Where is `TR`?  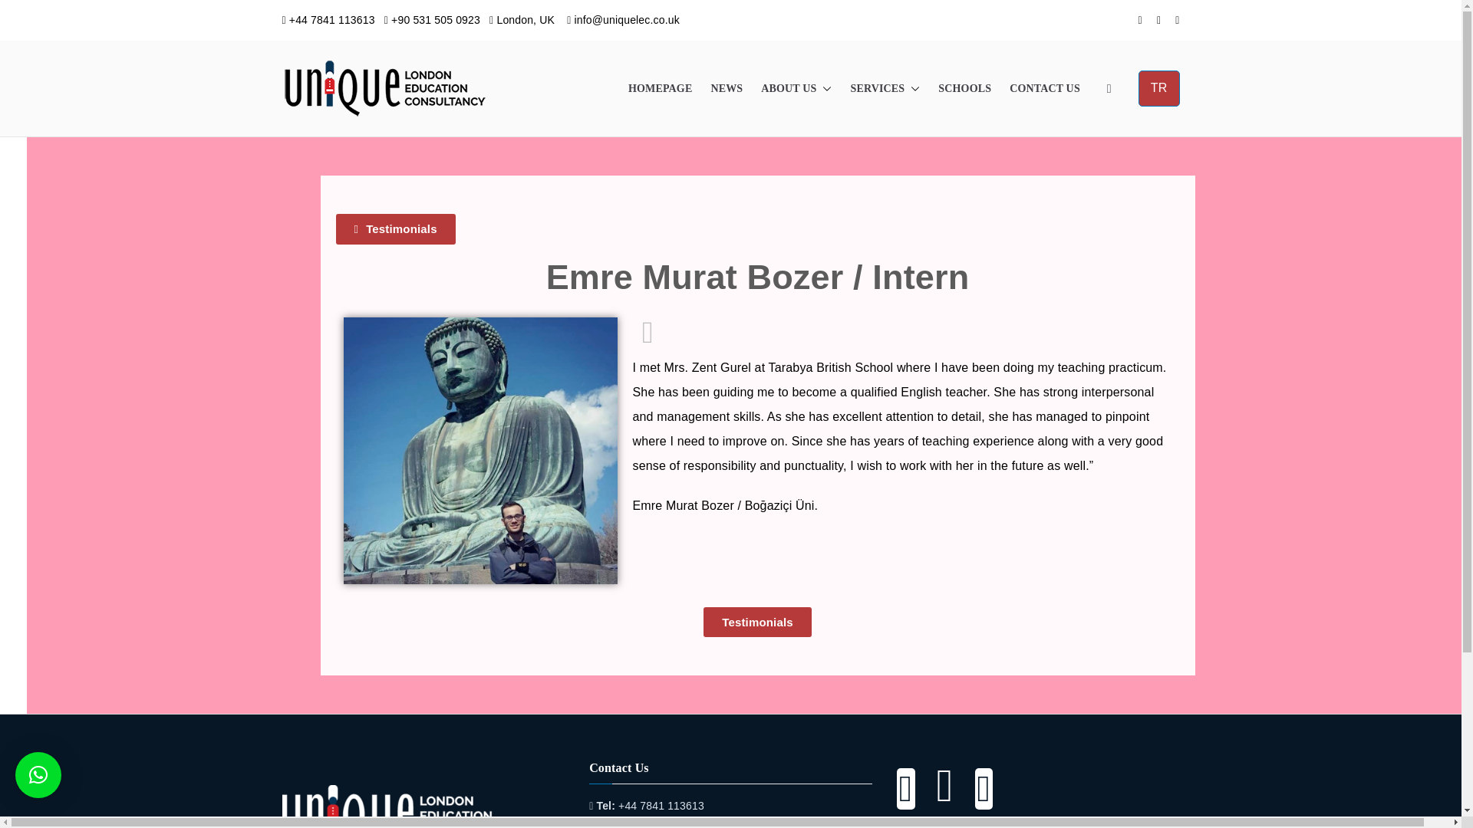 TR is located at coordinates (1158, 88).